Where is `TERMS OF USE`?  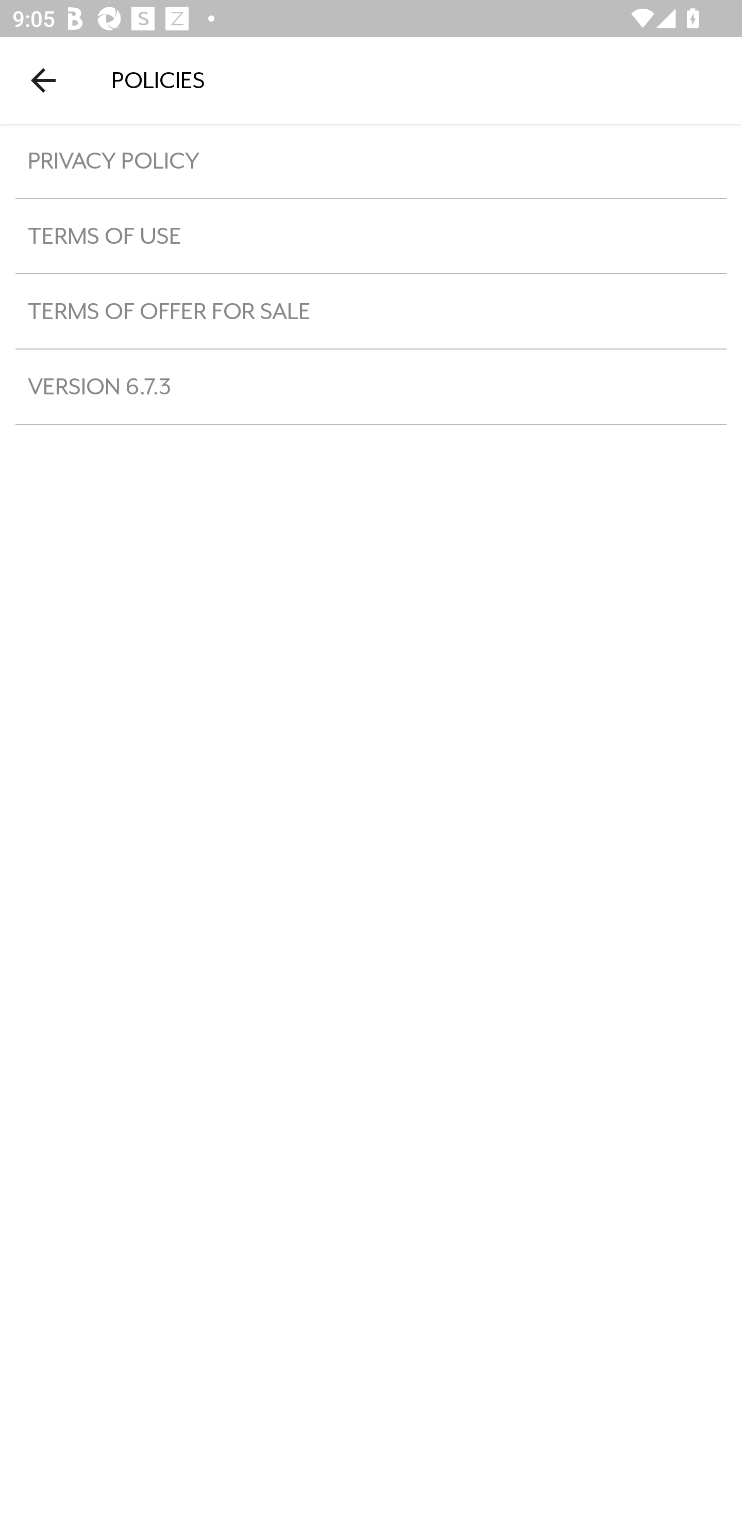
TERMS OF USE is located at coordinates (371, 235).